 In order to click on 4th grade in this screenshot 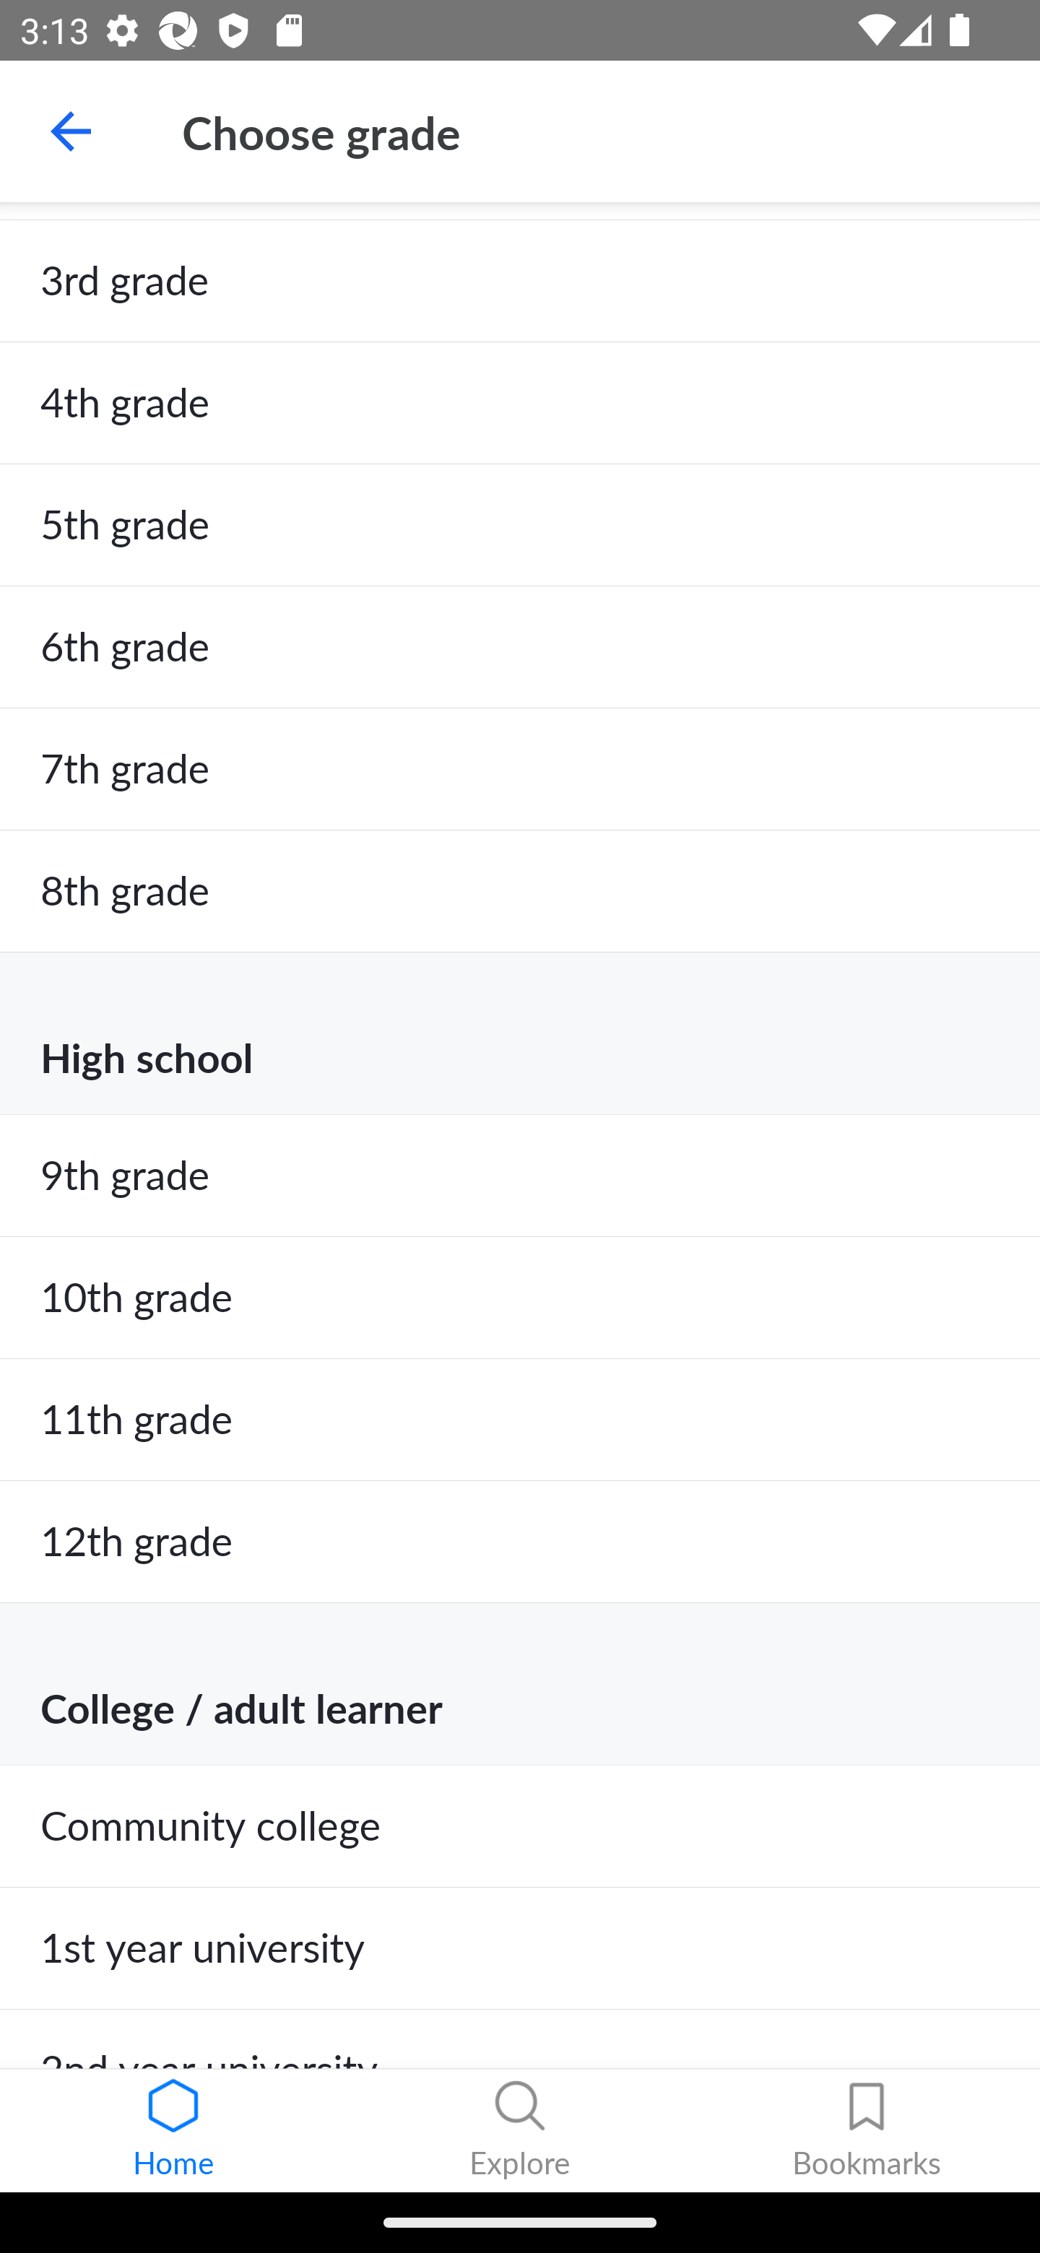, I will do `click(520, 403)`.